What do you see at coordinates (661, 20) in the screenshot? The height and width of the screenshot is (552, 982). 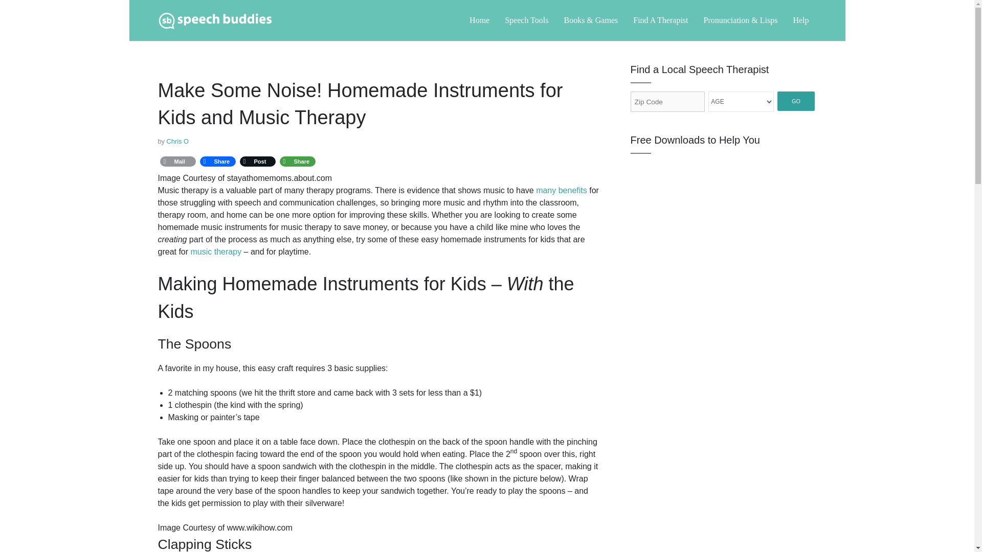 I see `Find A Therapist` at bounding box center [661, 20].